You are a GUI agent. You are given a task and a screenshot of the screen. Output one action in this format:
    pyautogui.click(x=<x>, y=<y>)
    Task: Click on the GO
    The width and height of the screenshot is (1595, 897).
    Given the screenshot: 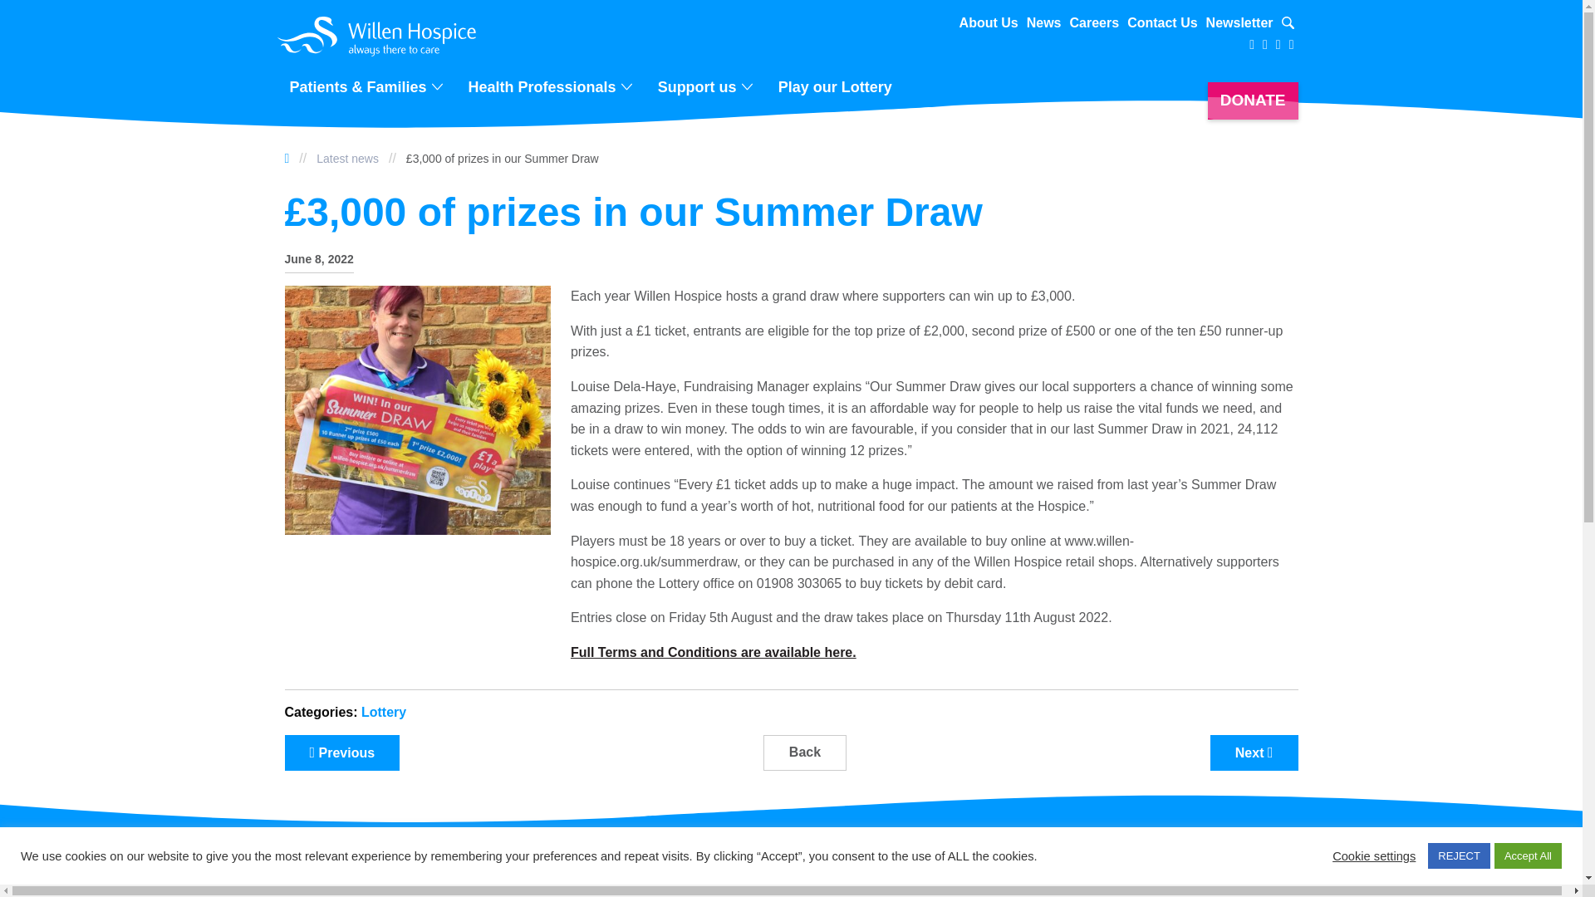 What is the action you would take?
    pyautogui.click(x=1278, y=24)
    